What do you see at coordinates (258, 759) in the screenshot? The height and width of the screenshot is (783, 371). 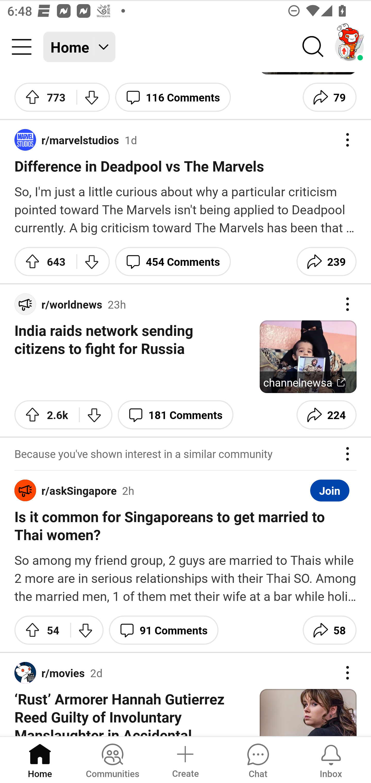 I see `Chat` at bounding box center [258, 759].